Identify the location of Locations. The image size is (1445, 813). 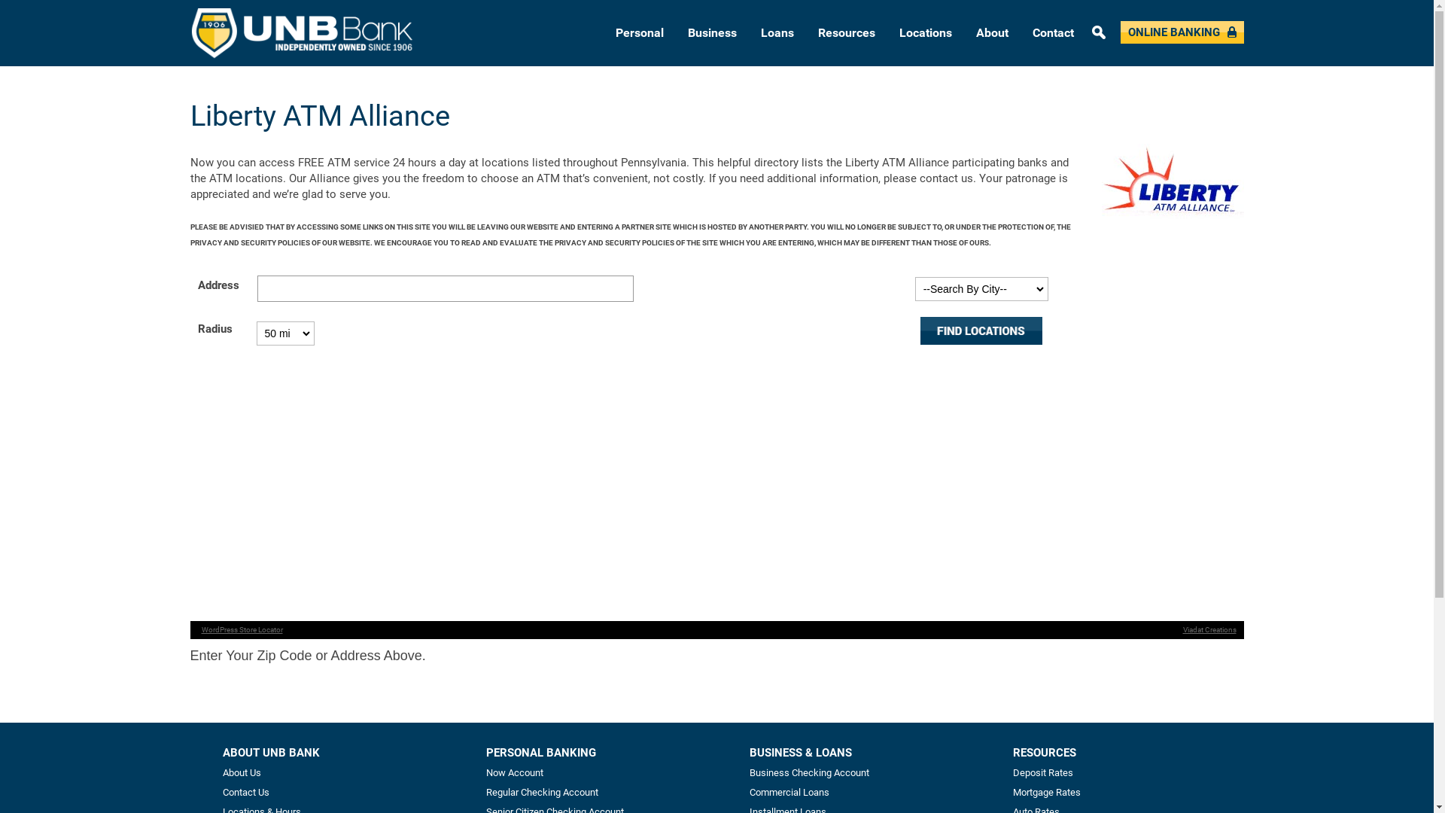
(925, 33).